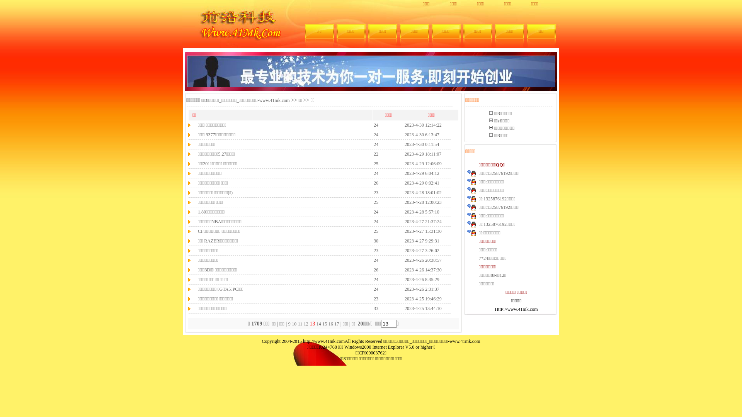 The height and width of the screenshot is (417, 742). Describe the element at coordinates (422, 135) in the screenshot. I see `2023-4-30 6:13:47` at that location.